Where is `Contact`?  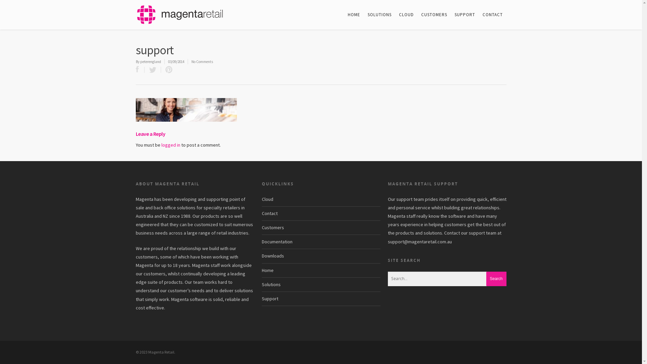 Contact is located at coordinates (321, 214).